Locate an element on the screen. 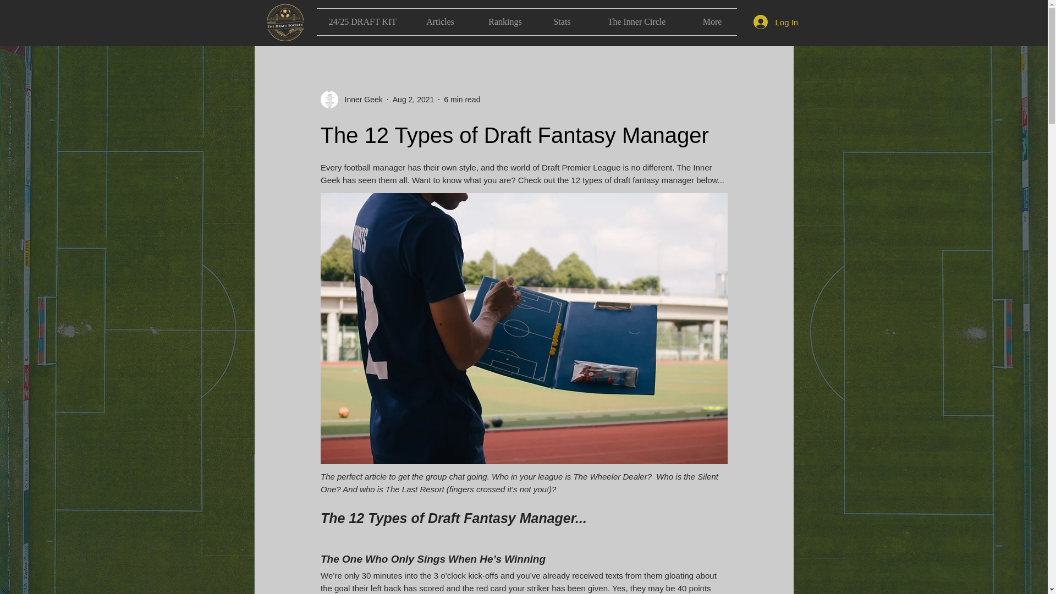 Image resolution: width=1056 pixels, height=594 pixels. Inner Geek is located at coordinates (351, 99).